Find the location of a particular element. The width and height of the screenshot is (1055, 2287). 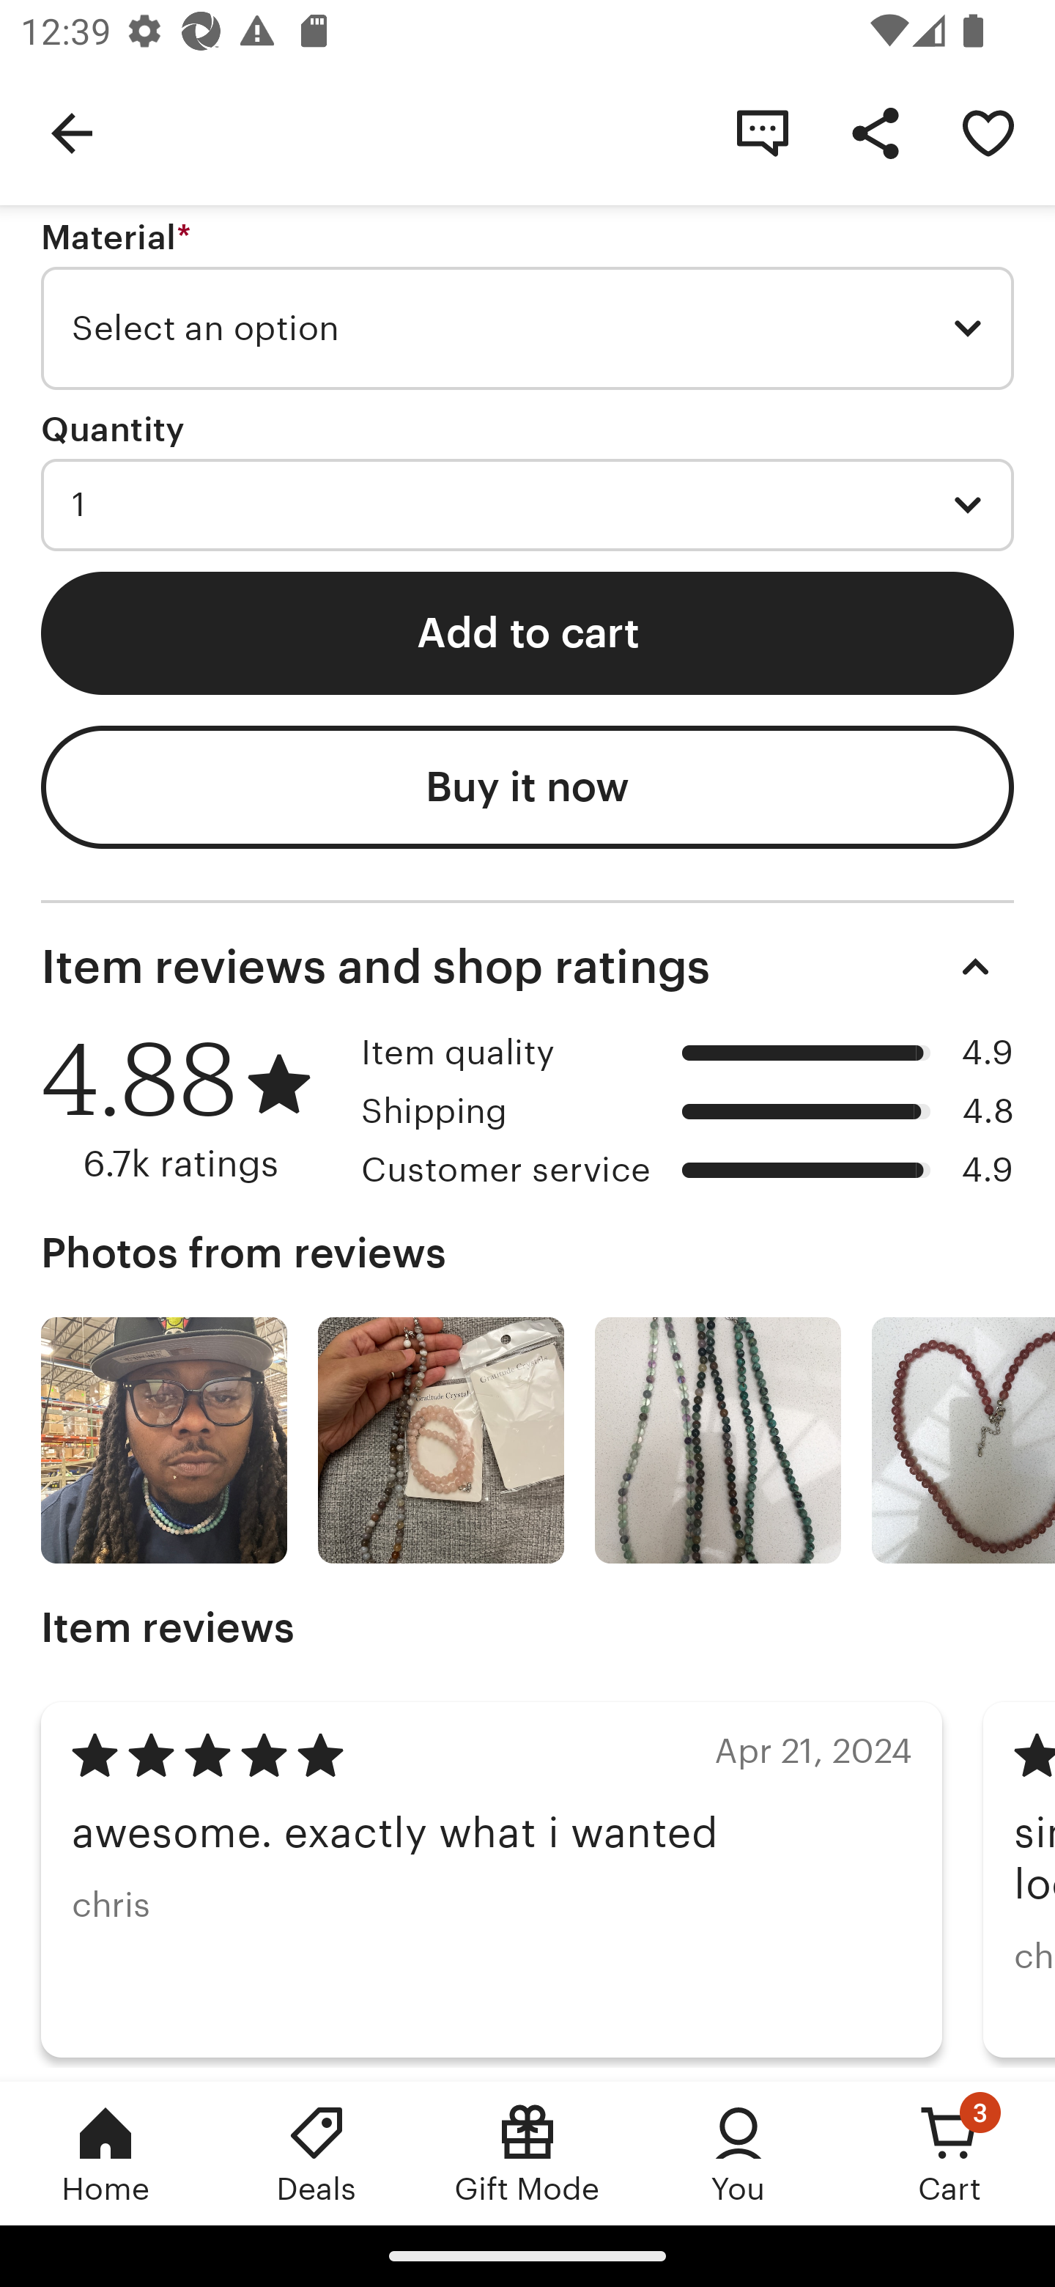

Photo from review is located at coordinates (441, 1441).